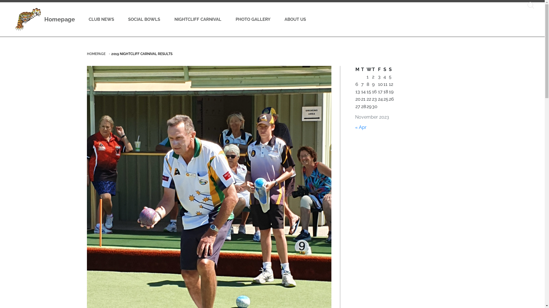 The height and width of the screenshot is (308, 549). I want to click on SOCIAL BOWLS, so click(144, 19).